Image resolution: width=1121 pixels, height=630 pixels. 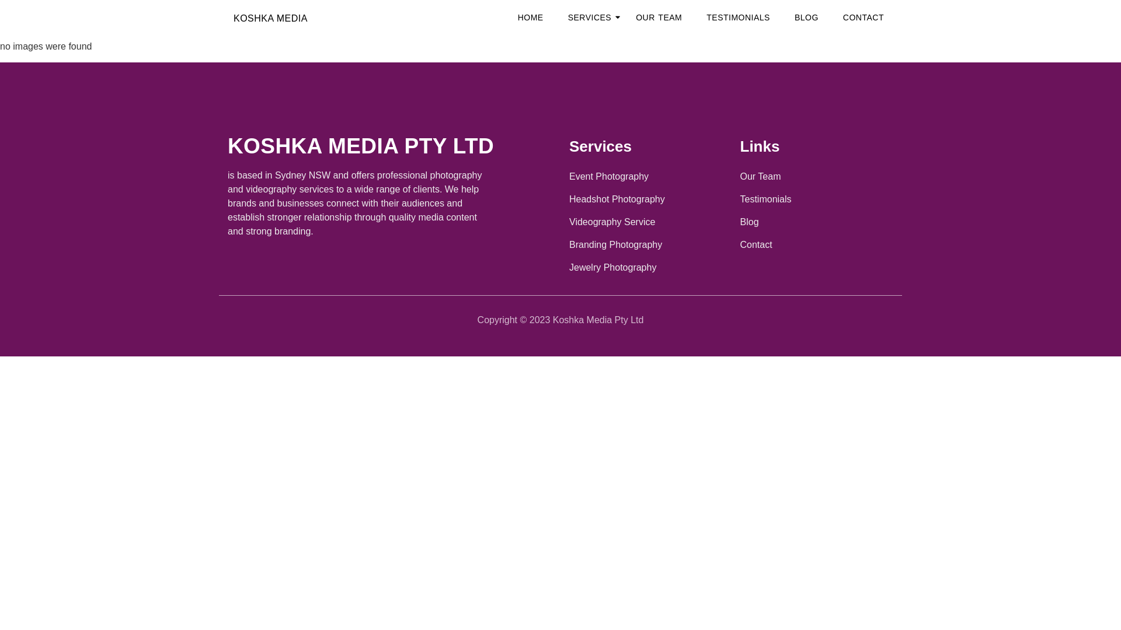 What do you see at coordinates (817, 199) in the screenshot?
I see `Testimonials` at bounding box center [817, 199].